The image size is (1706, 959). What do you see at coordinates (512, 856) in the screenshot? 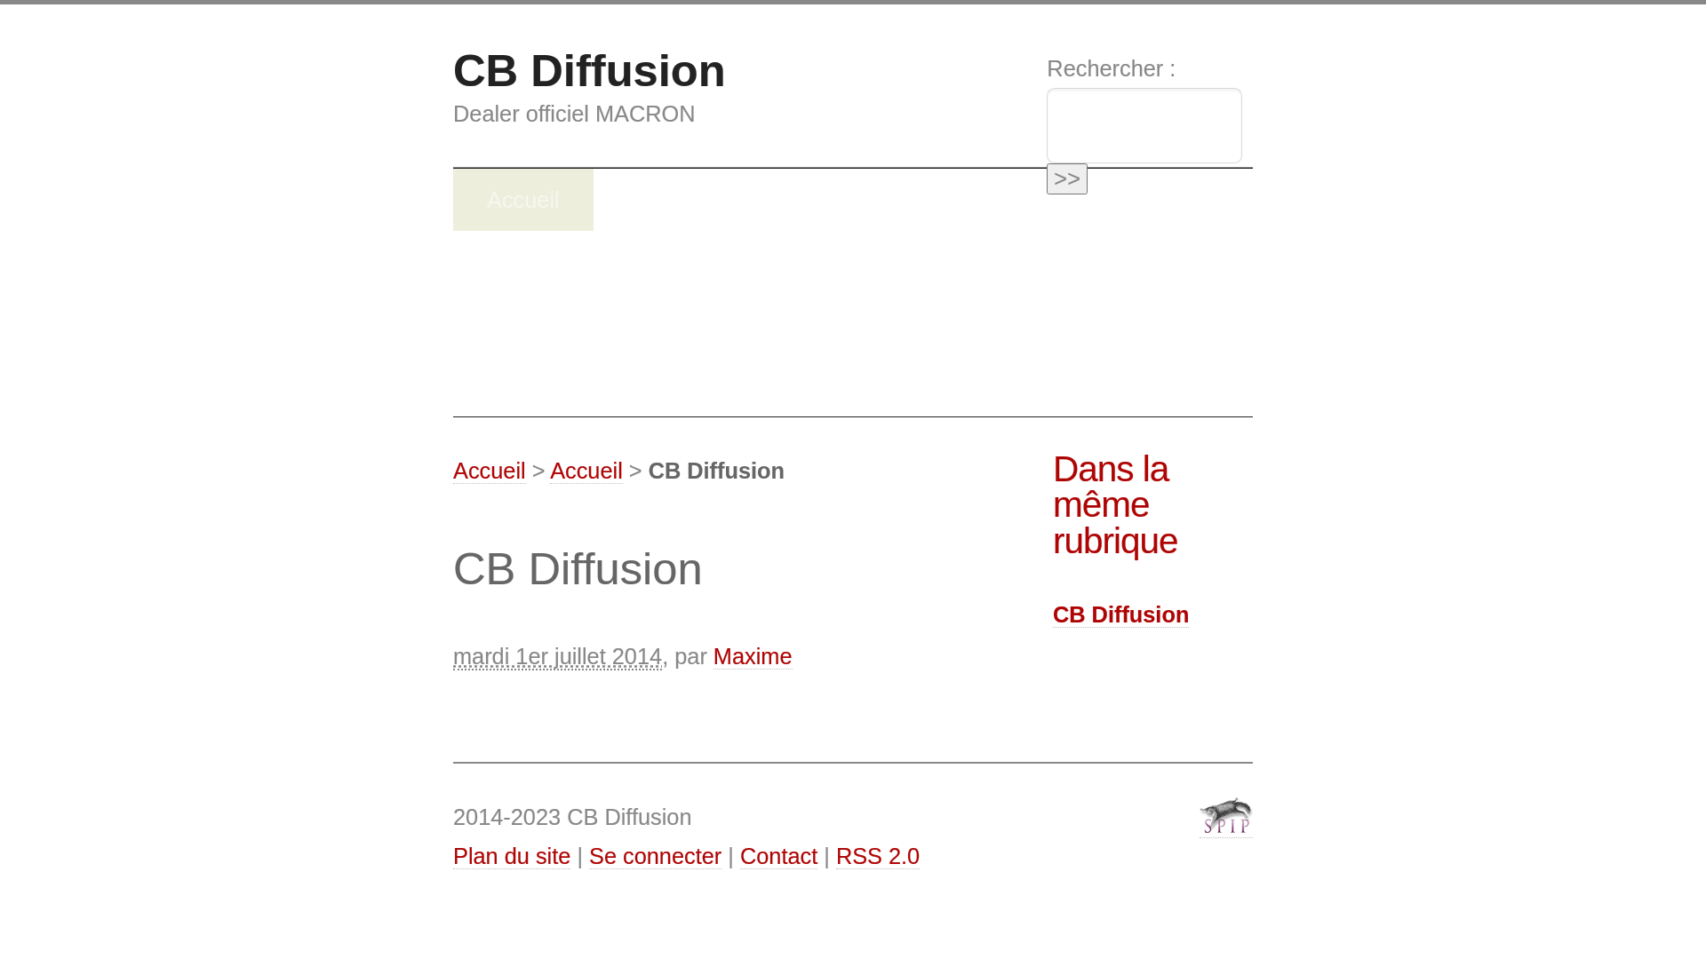
I see `Plan du site` at bounding box center [512, 856].